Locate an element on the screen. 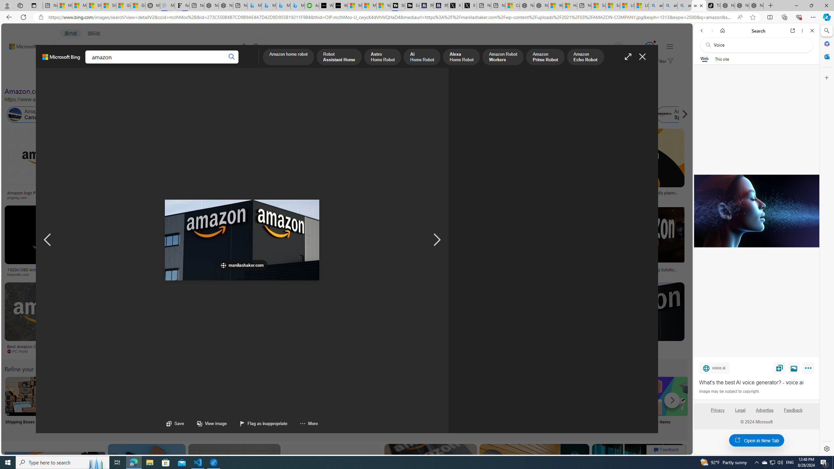  IMAGES is located at coordinates (89, 64).